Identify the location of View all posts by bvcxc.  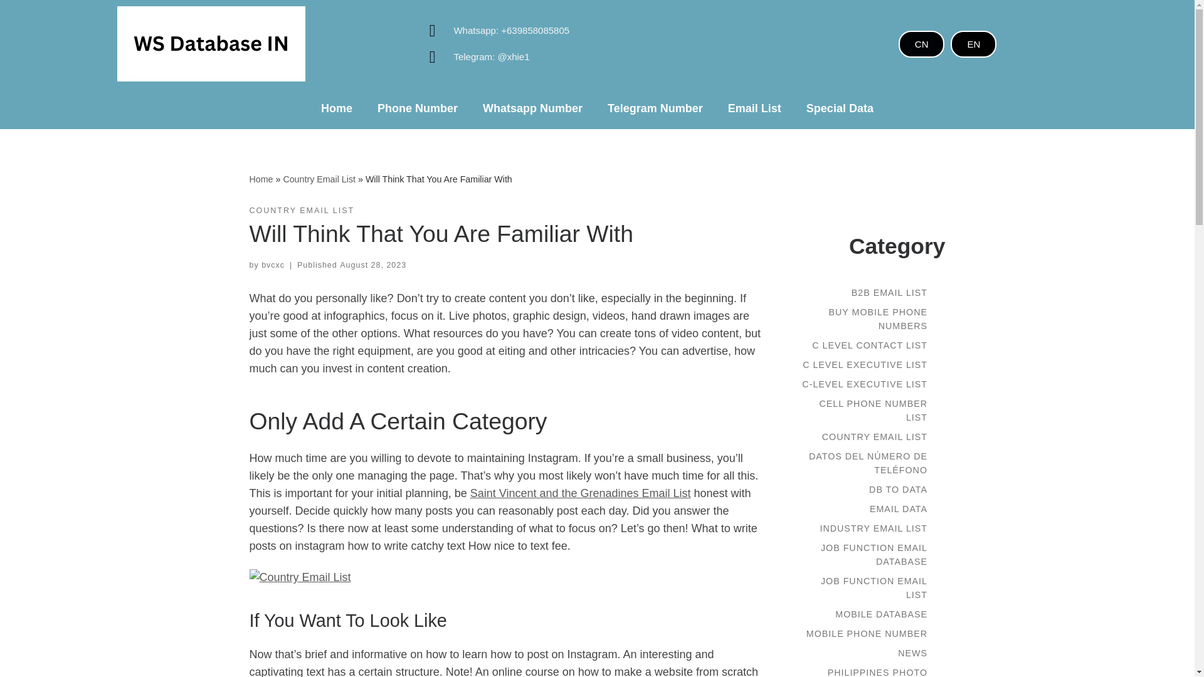
(272, 265).